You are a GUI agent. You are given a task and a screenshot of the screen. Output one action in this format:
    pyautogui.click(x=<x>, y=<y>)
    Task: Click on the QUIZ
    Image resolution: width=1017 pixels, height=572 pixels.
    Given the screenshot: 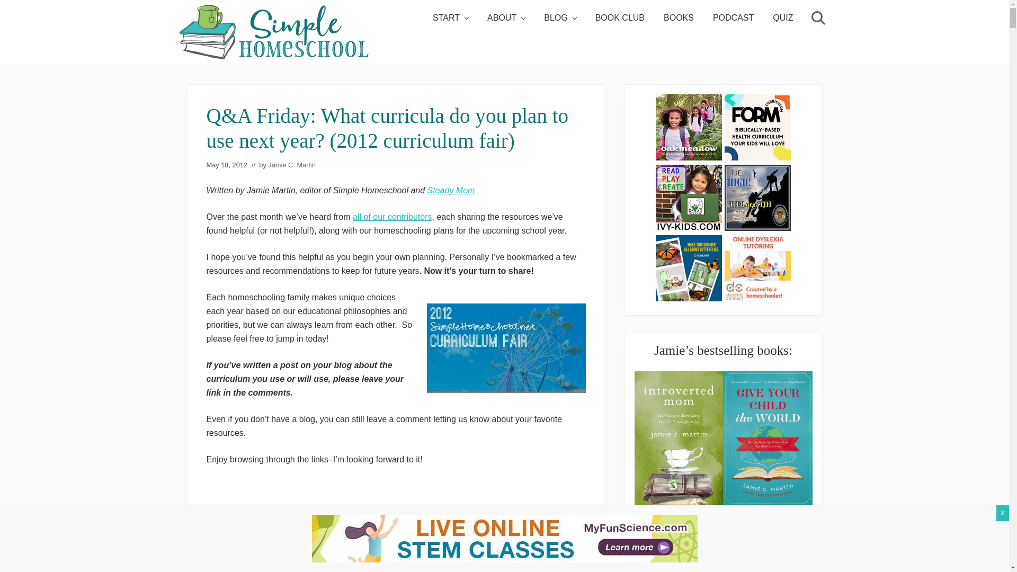 What is the action you would take?
    pyautogui.click(x=783, y=18)
    